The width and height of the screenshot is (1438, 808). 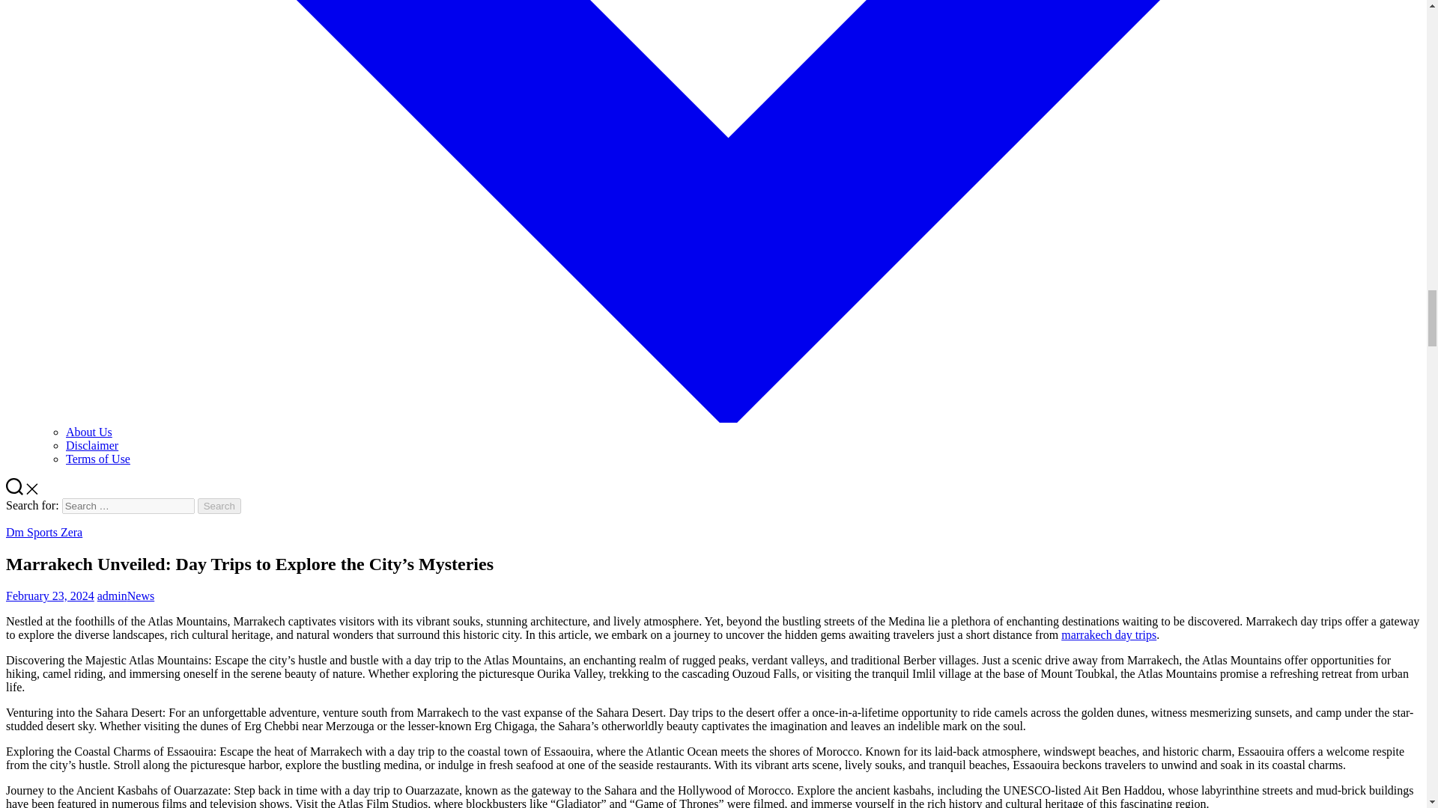 I want to click on Search, so click(x=219, y=506).